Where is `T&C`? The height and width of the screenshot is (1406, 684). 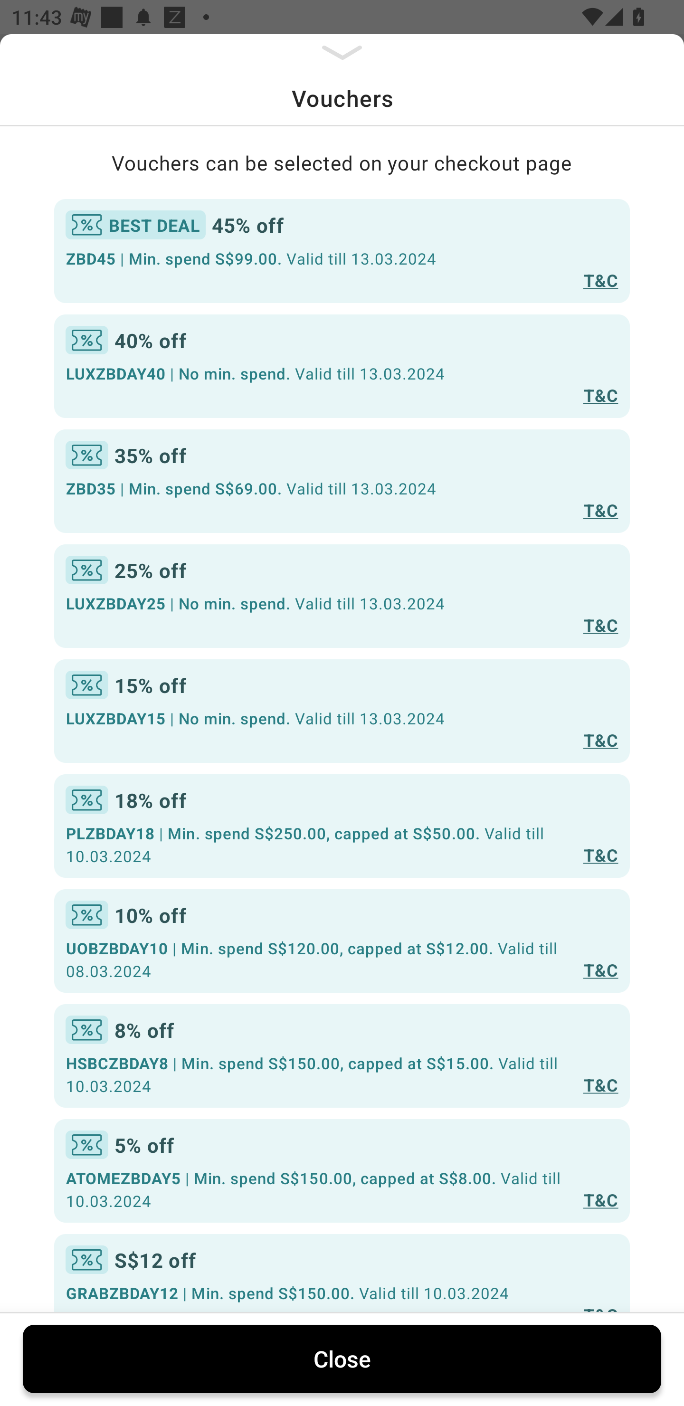 T&C is located at coordinates (600, 395).